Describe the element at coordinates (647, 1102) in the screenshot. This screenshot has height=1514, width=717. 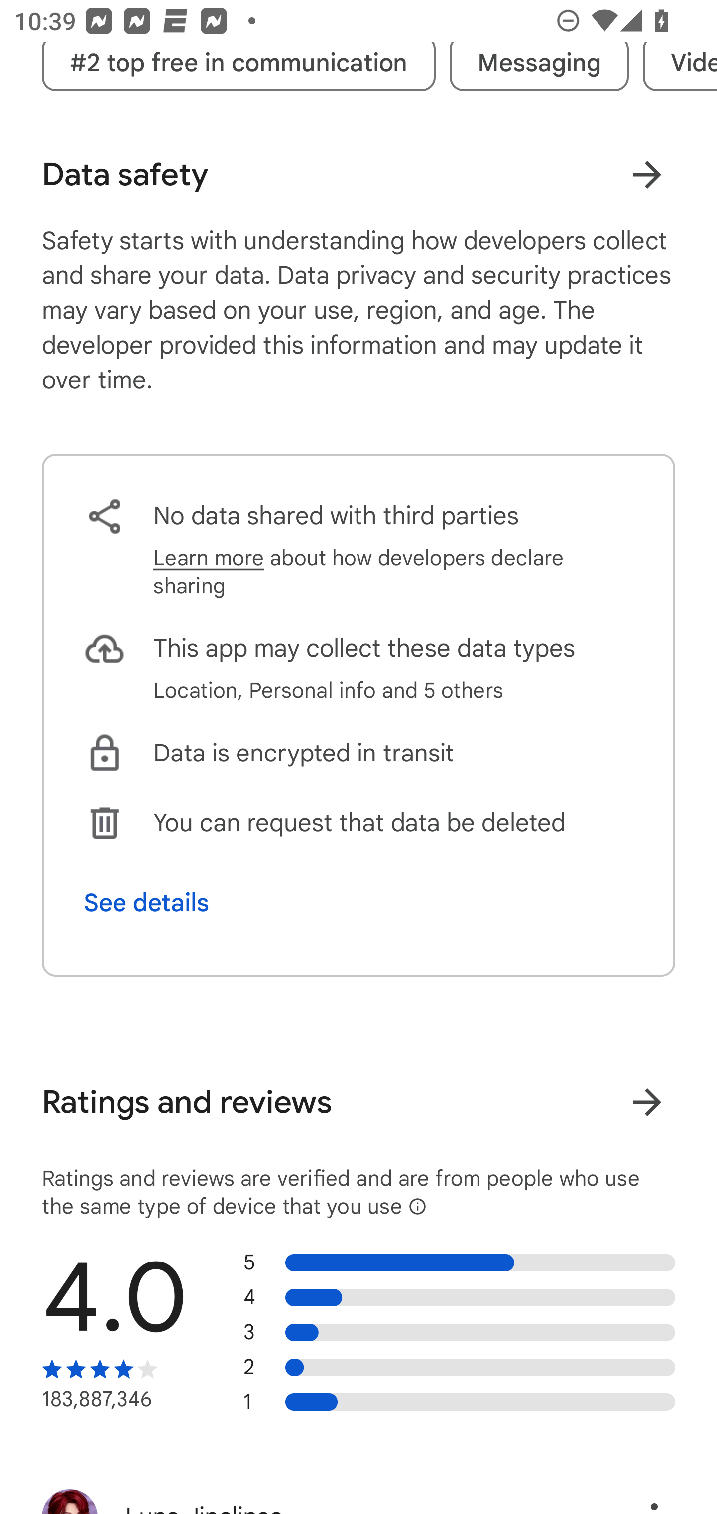
I see `View all ratings and reviews` at that location.